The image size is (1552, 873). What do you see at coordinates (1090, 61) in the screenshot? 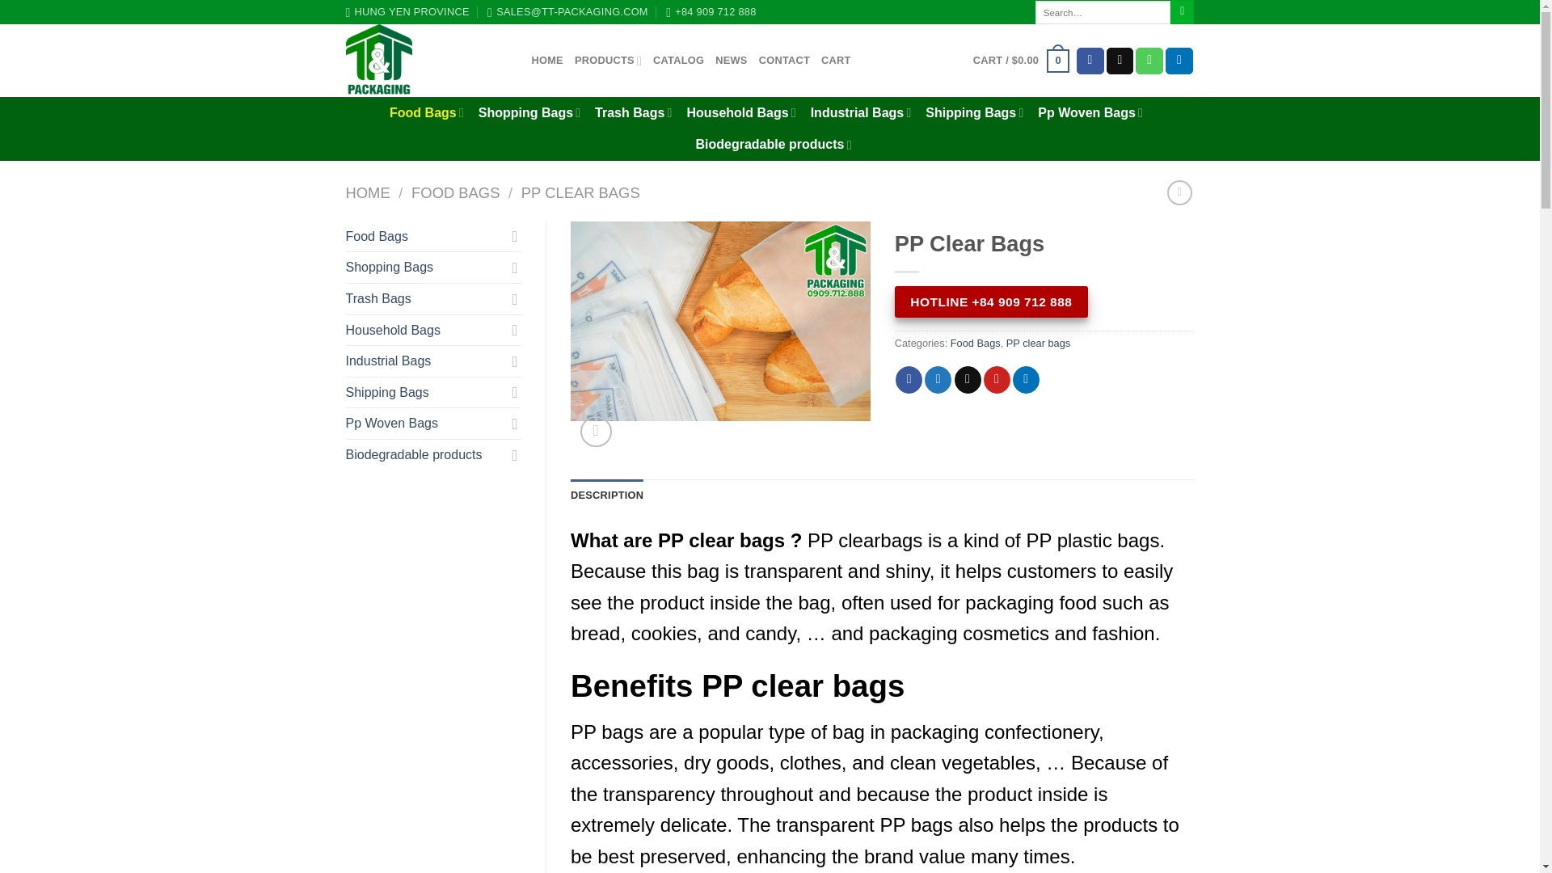
I see `Follow on Facebook` at bounding box center [1090, 61].